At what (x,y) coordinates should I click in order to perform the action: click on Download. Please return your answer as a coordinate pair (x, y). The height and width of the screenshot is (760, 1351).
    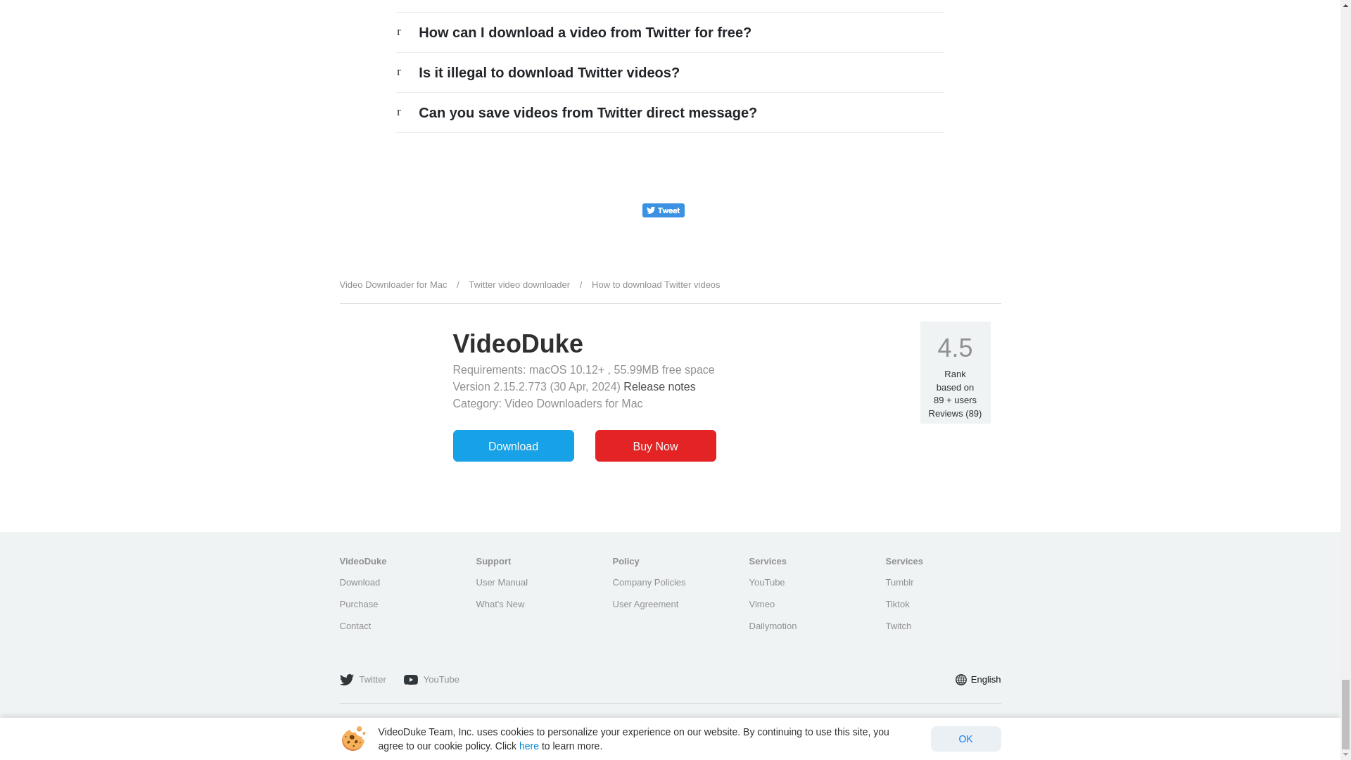
    Looking at the image, I should click on (359, 581).